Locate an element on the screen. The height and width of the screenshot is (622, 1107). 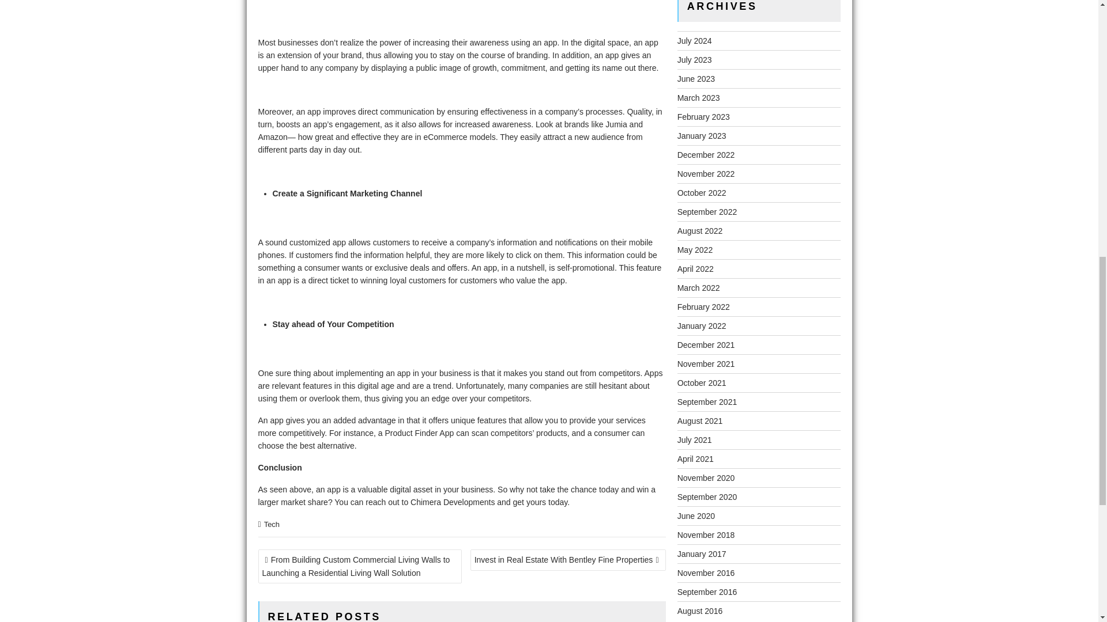
Invest in Real Estate With Bentley Fine Properties is located at coordinates (568, 560).